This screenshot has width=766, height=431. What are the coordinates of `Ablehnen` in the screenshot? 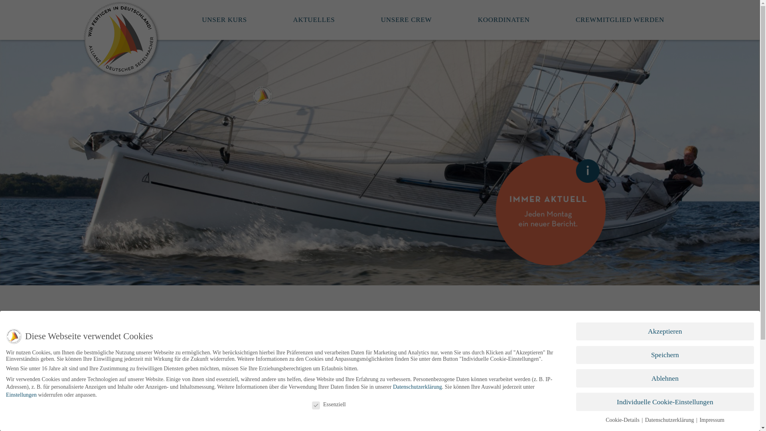 It's located at (665, 372).